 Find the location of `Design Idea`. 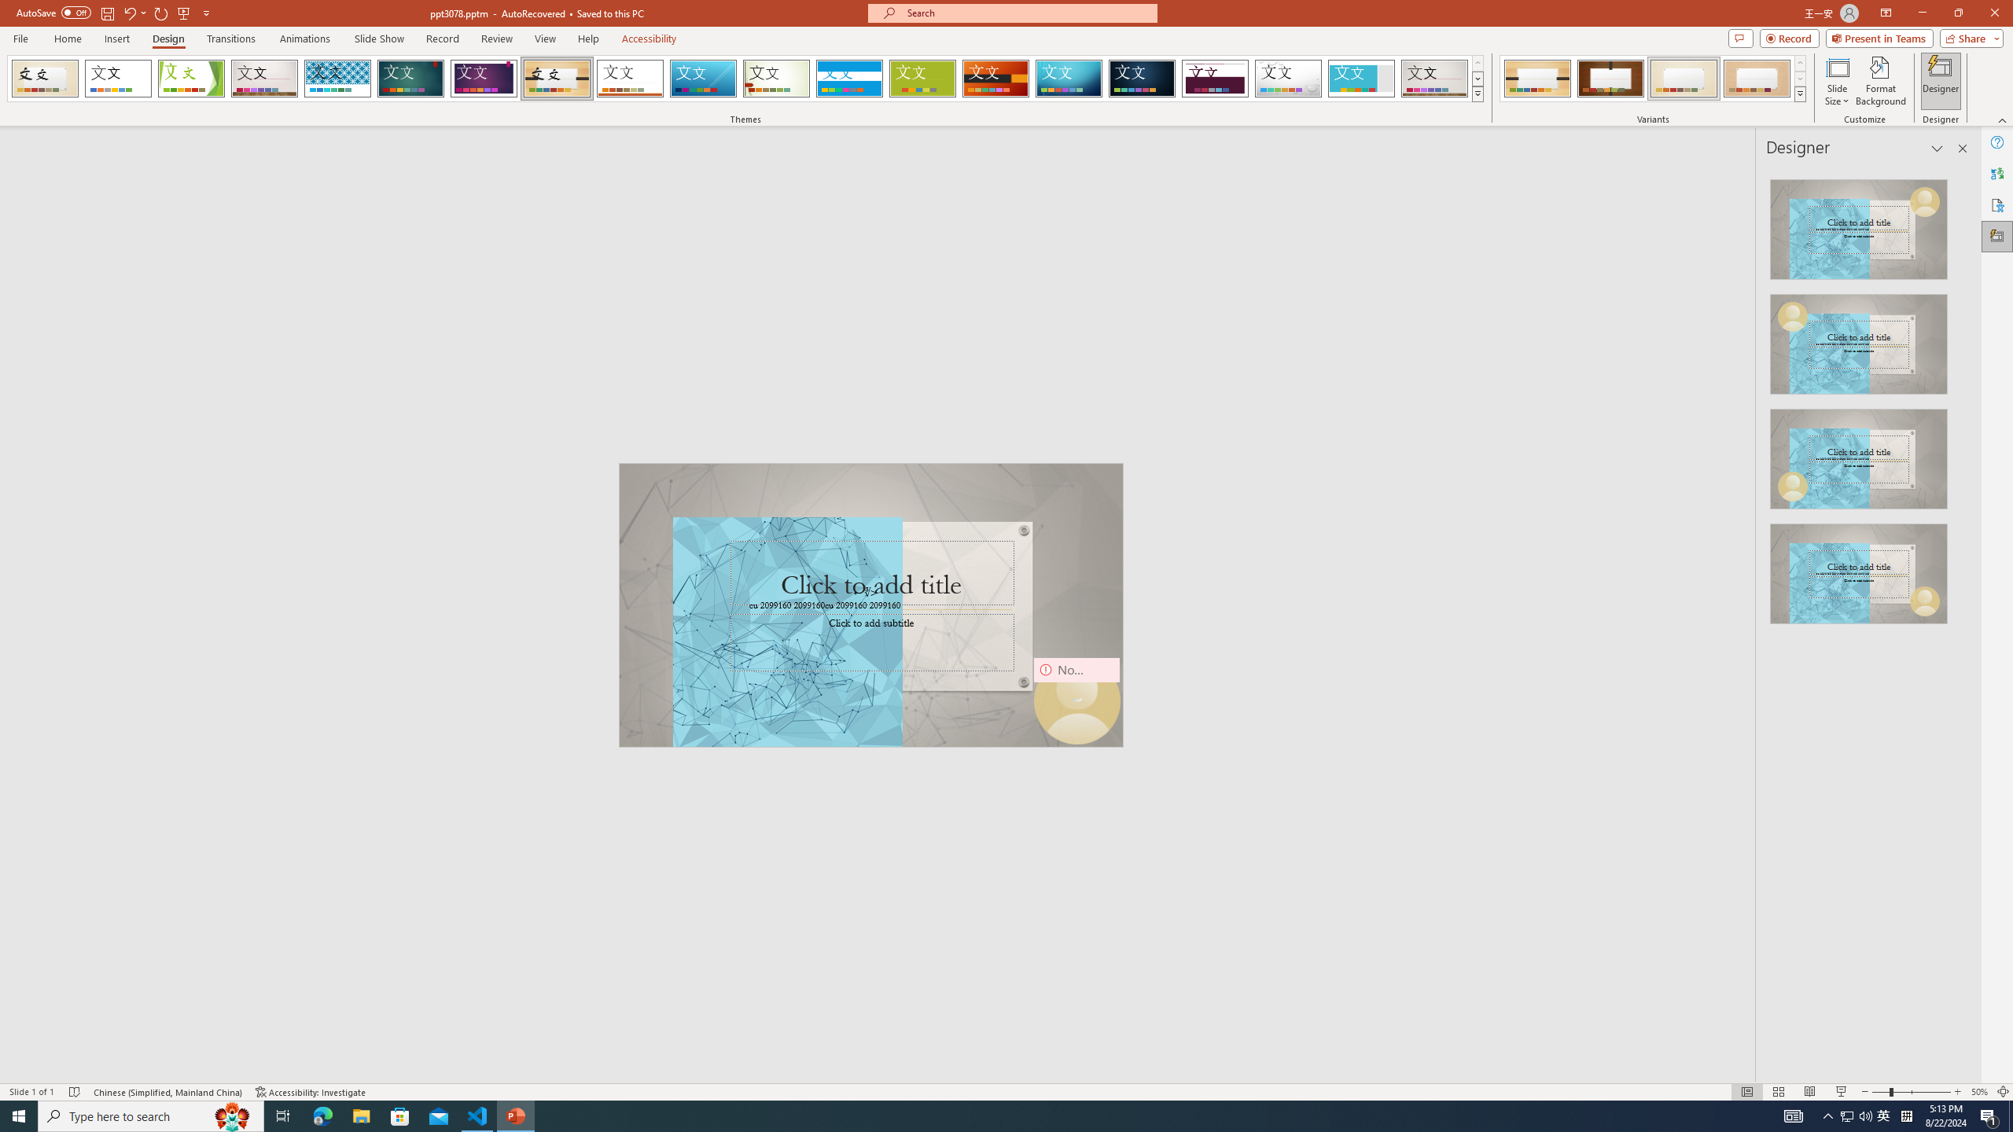

Design Idea is located at coordinates (1859, 568).